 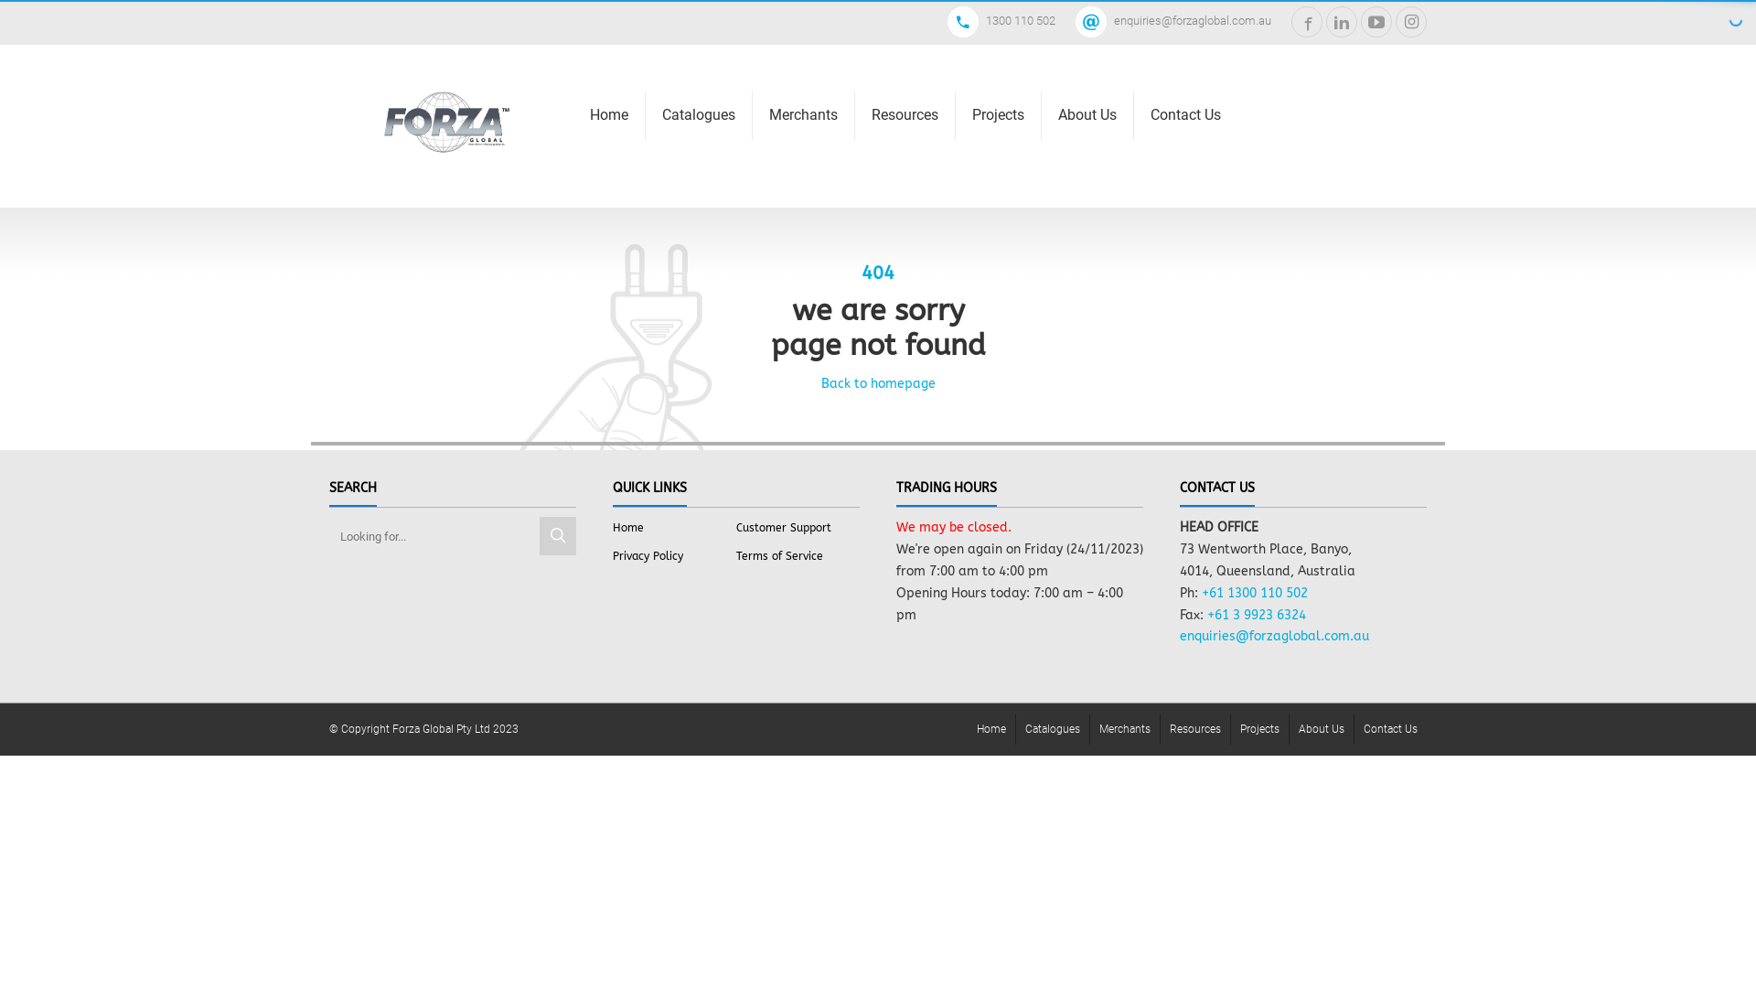 What do you see at coordinates (1275, 637) in the screenshot?
I see `enquiries@forzaglobal.com.au` at bounding box center [1275, 637].